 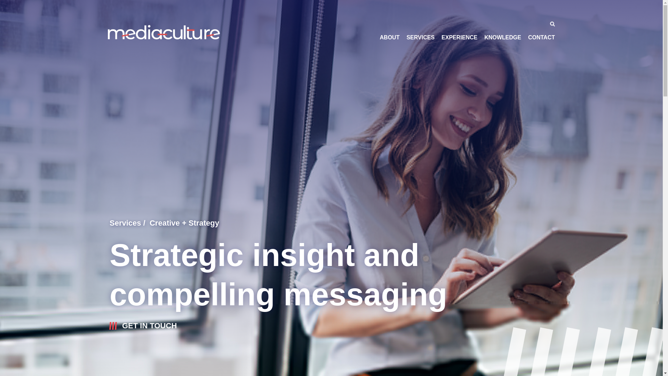 What do you see at coordinates (459, 37) in the screenshot?
I see `EXPERIENCE` at bounding box center [459, 37].